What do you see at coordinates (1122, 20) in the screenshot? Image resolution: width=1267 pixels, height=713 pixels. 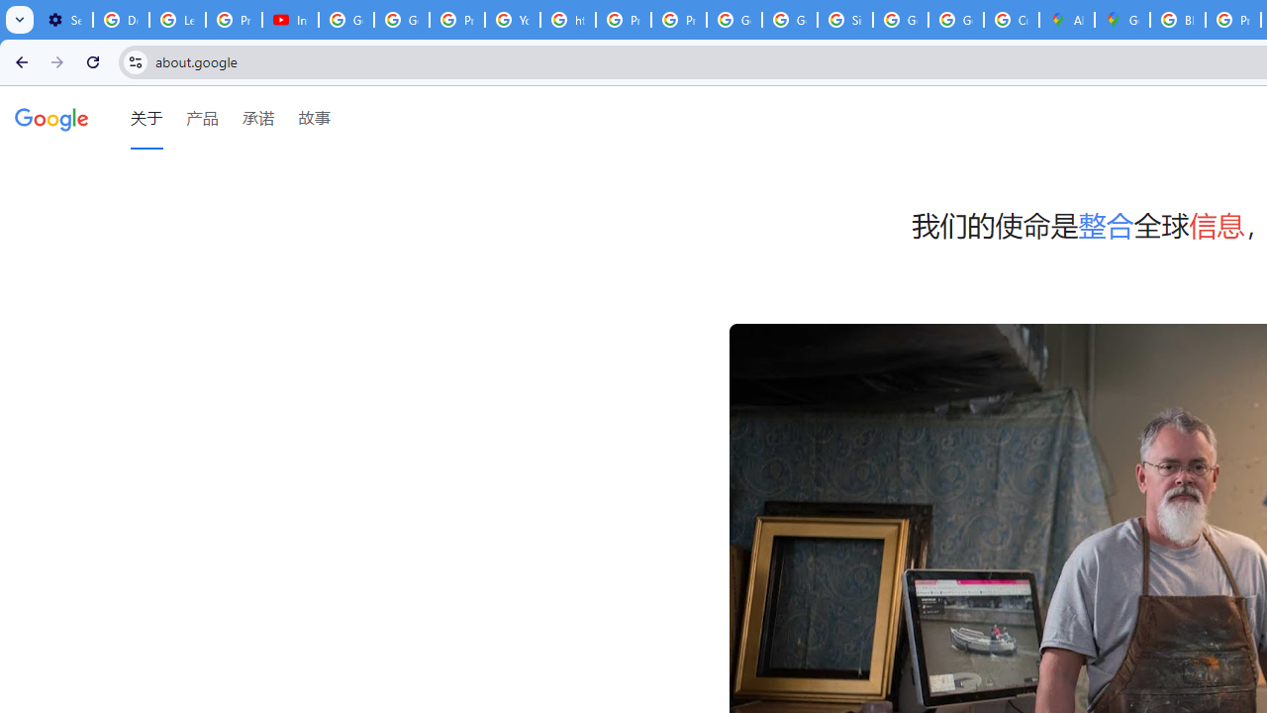 I see `Google Maps` at bounding box center [1122, 20].